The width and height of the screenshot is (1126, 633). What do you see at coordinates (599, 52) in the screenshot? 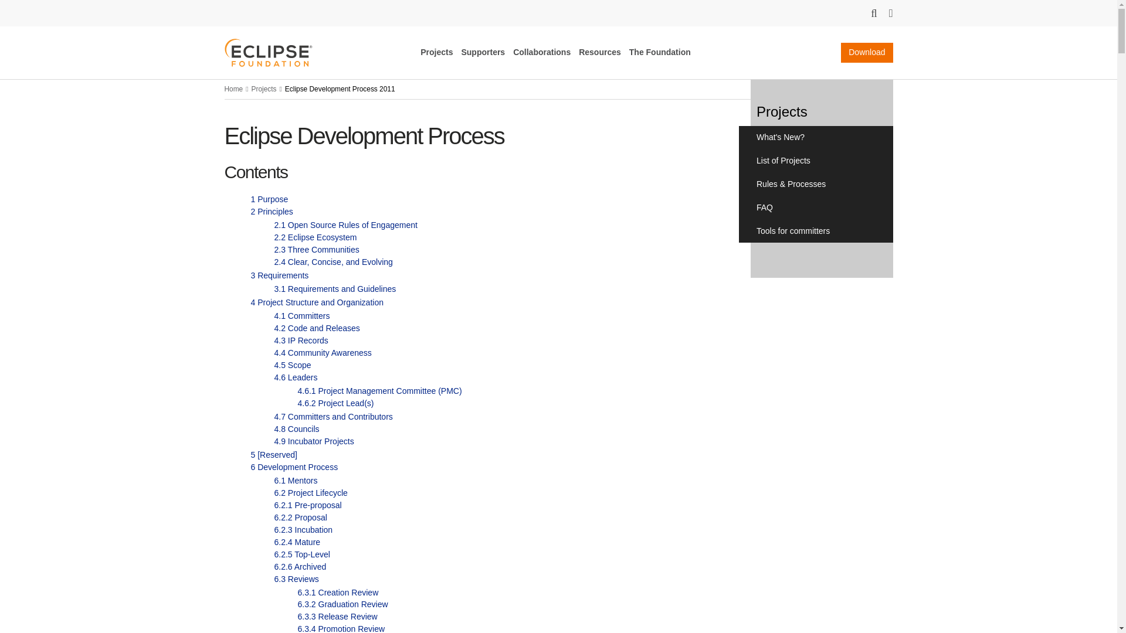
I see `Resources` at bounding box center [599, 52].